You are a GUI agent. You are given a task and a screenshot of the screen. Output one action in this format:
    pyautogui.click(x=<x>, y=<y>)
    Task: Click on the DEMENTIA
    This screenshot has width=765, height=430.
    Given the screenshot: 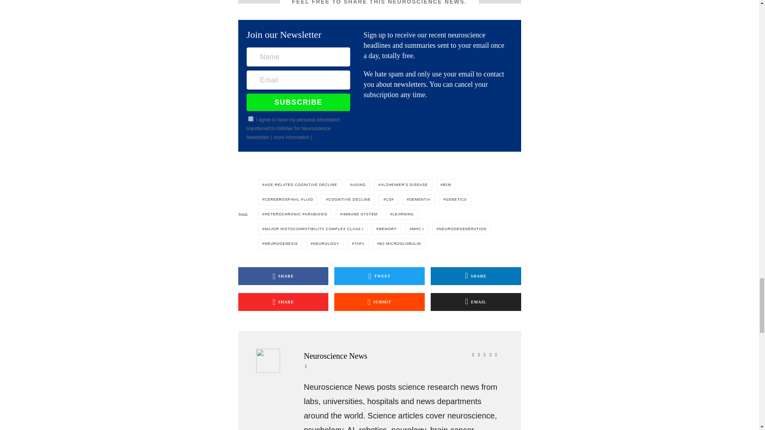 What is the action you would take?
    pyautogui.click(x=418, y=200)
    